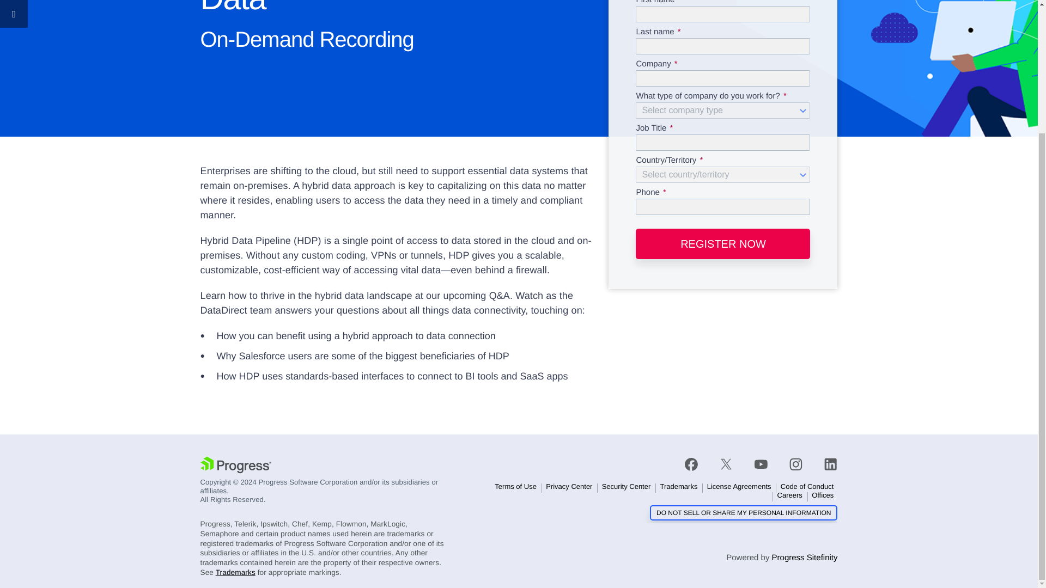 The image size is (1046, 588). I want to click on Instagram, so click(795, 464).